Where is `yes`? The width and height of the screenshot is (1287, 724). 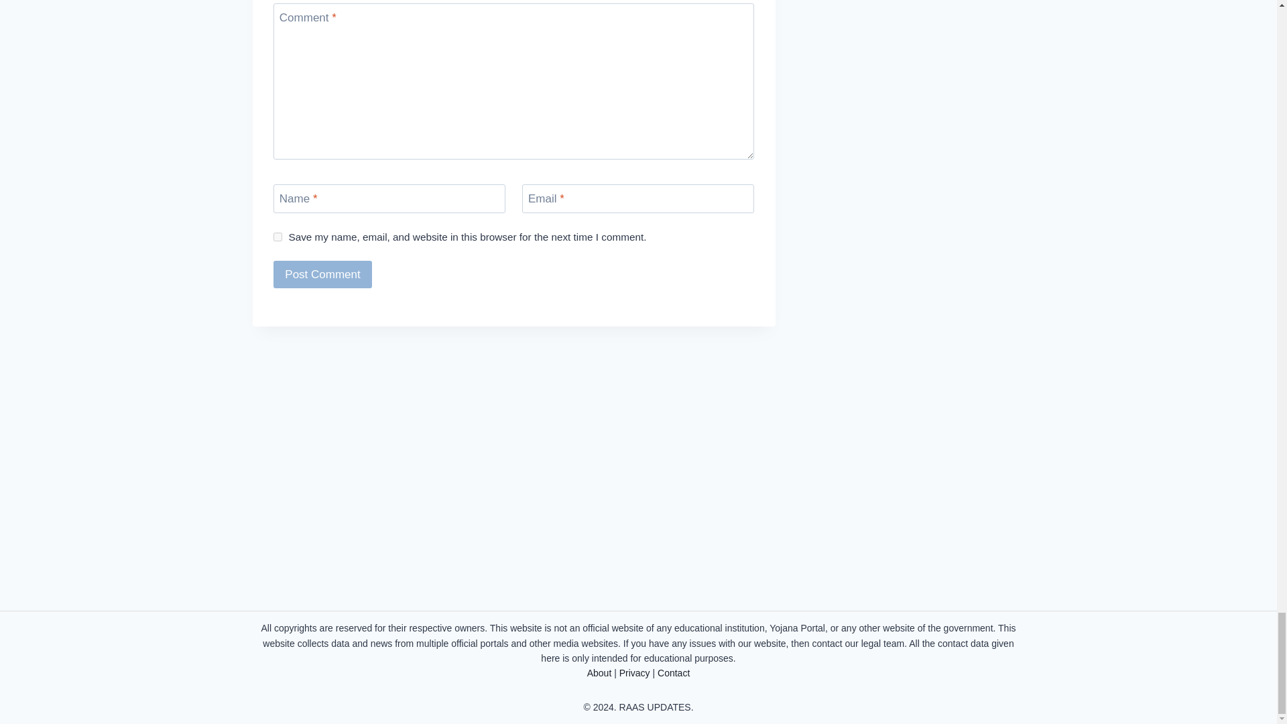 yes is located at coordinates (278, 236).